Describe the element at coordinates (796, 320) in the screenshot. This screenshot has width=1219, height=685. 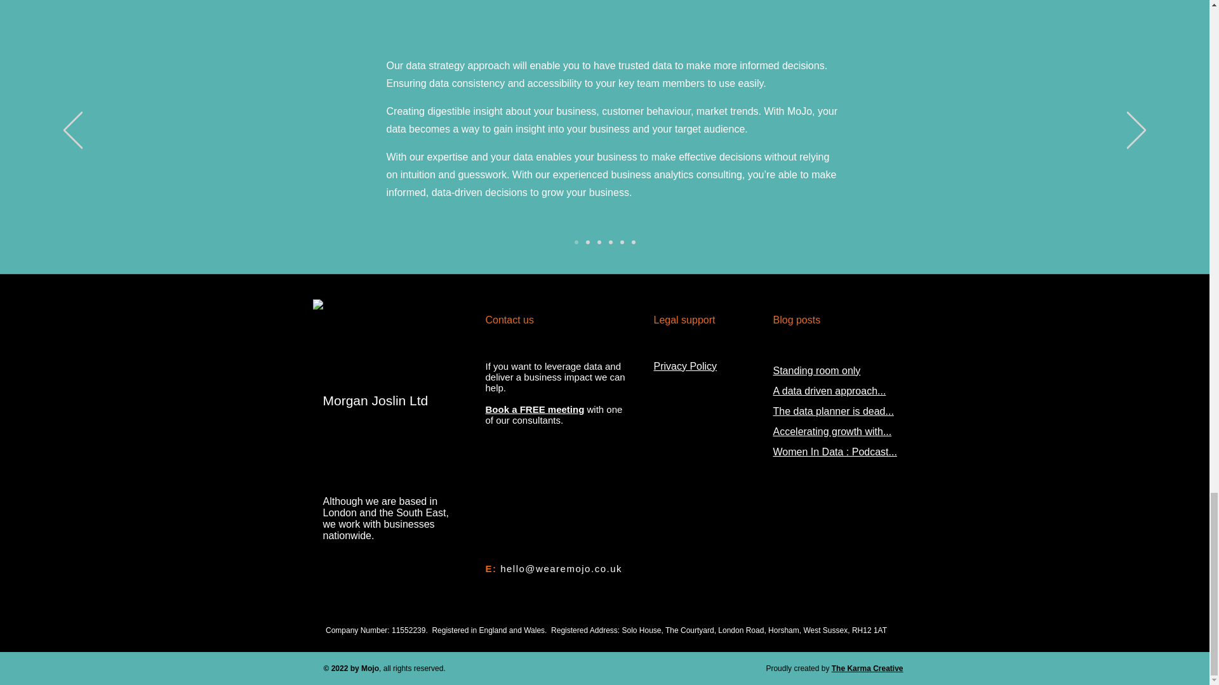
I see `Blog posts` at that location.